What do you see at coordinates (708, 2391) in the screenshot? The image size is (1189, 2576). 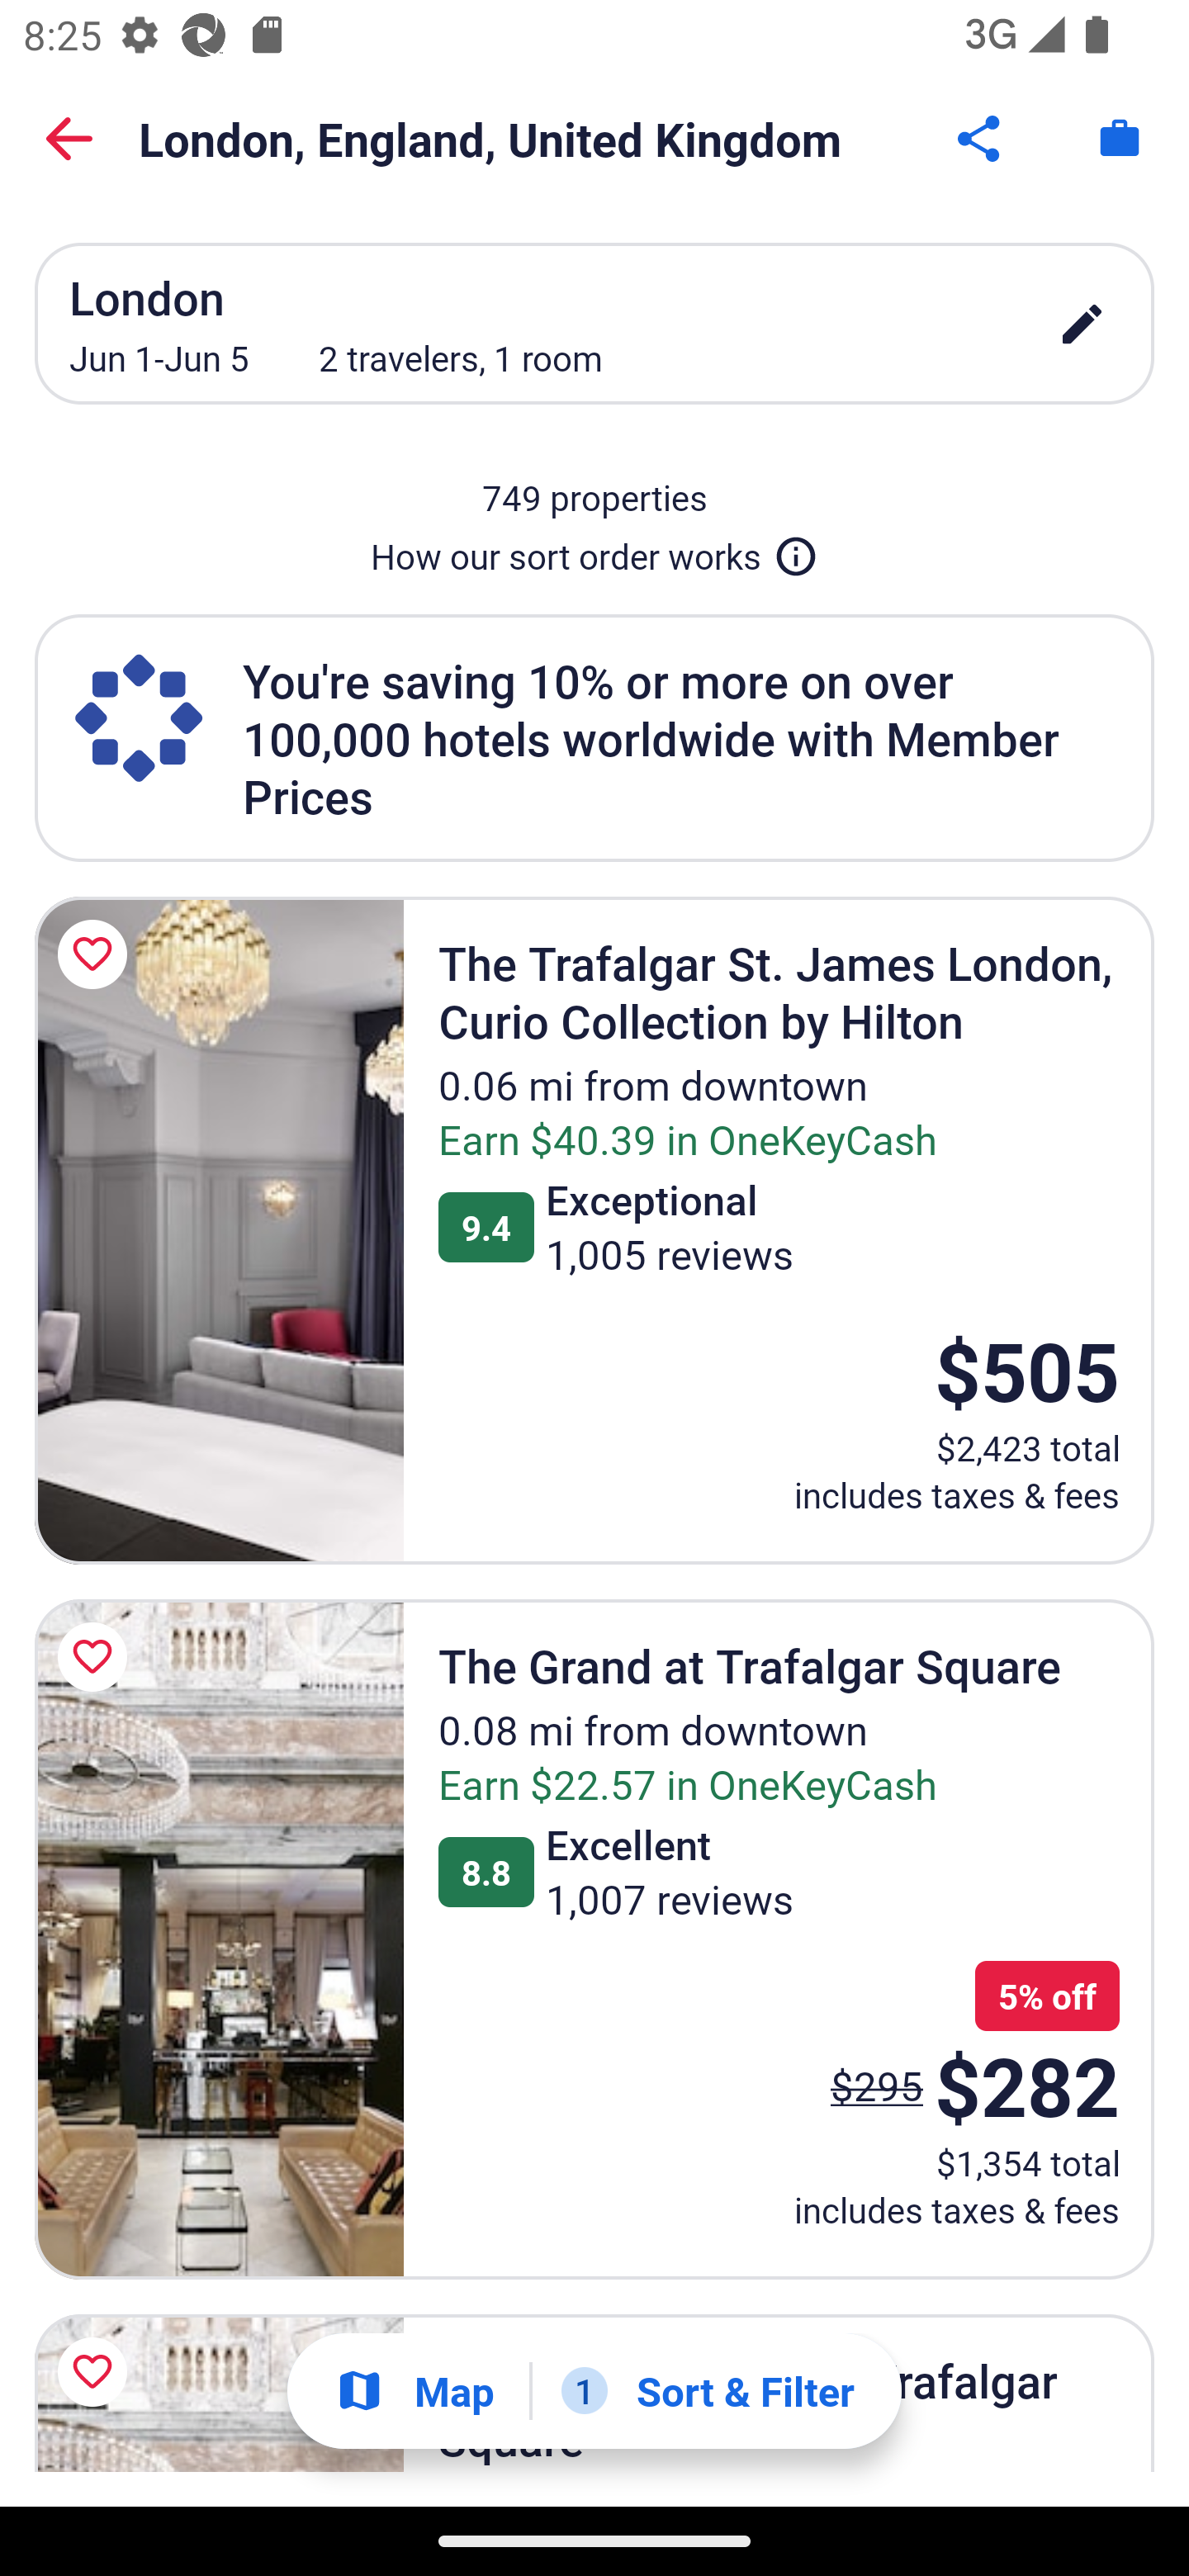 I see `1 Sort & Filter 1 Filter applied. Filters Button` at bounding box center [708, 2391].